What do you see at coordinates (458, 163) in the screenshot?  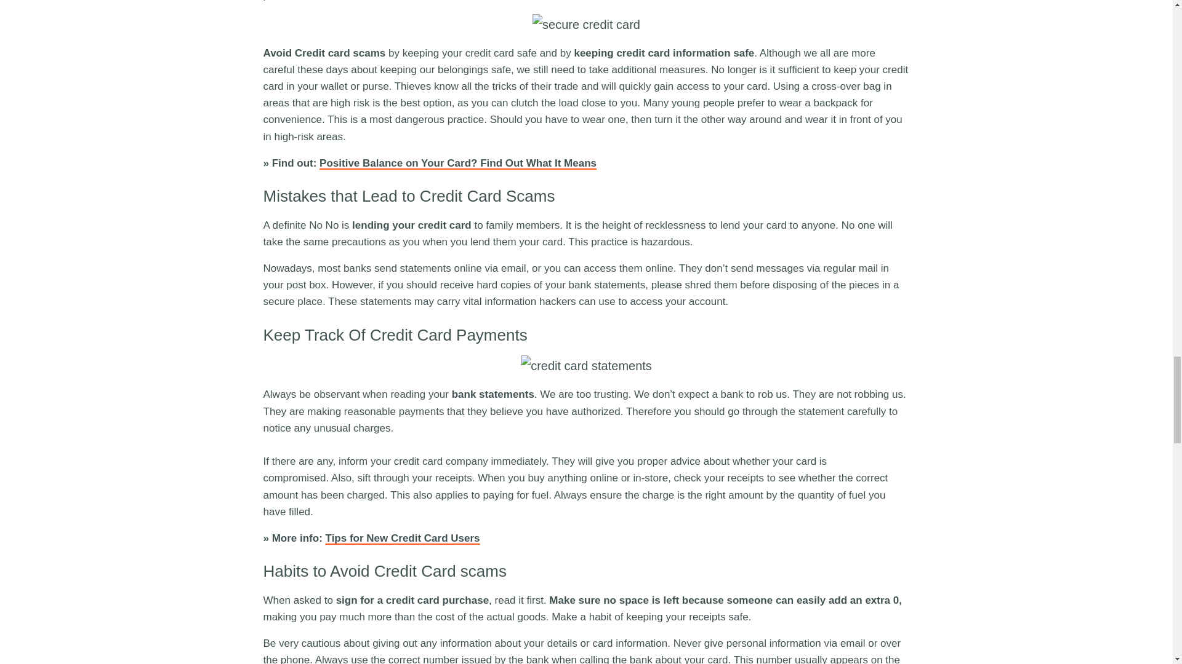 I see `Positive Balance on Your Card? Find Out What It Means` at bounding box center [458, 163].